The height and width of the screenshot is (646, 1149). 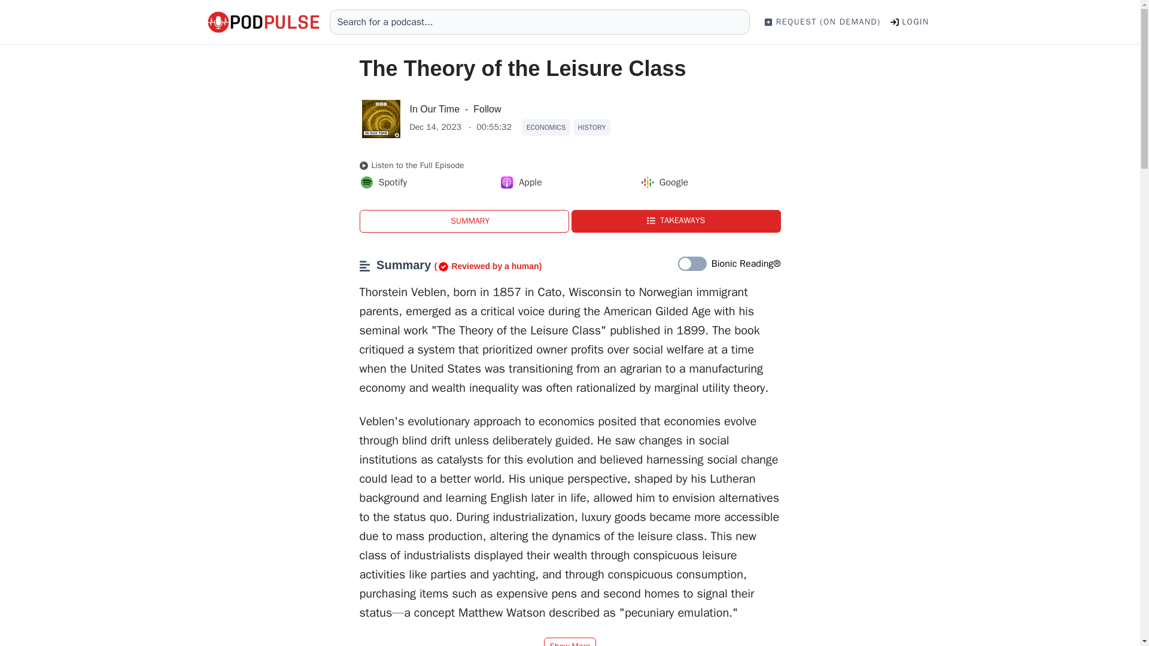 What do you see at coordinates (463, 221) in the screenshot?
I see ` SUMMARY` at bounding box center [463, 221].